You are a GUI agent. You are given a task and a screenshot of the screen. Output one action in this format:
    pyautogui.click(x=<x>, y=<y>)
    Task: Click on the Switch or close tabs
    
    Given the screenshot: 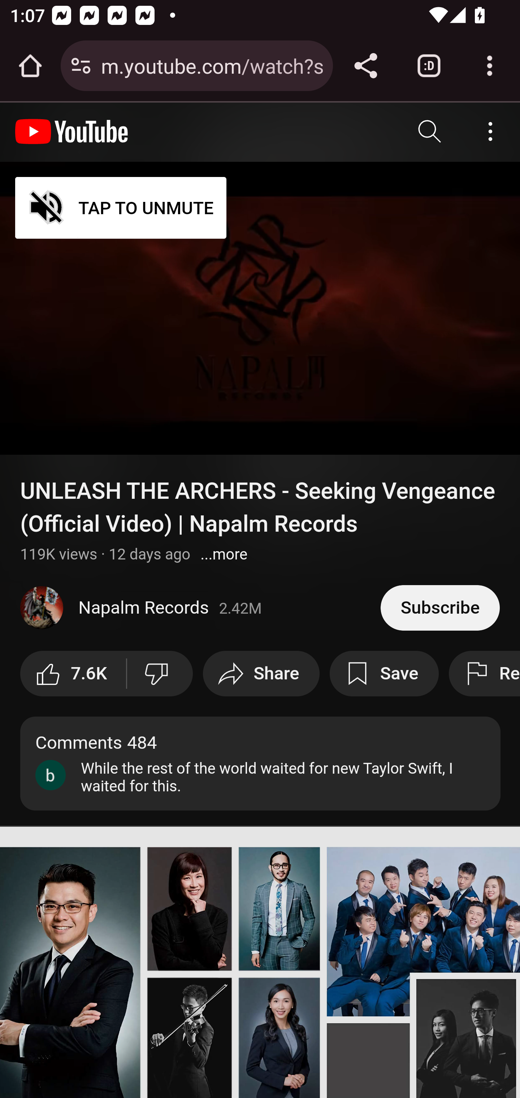 What is the action you would take?
    pyautogui.click(x=429, y=66)
    